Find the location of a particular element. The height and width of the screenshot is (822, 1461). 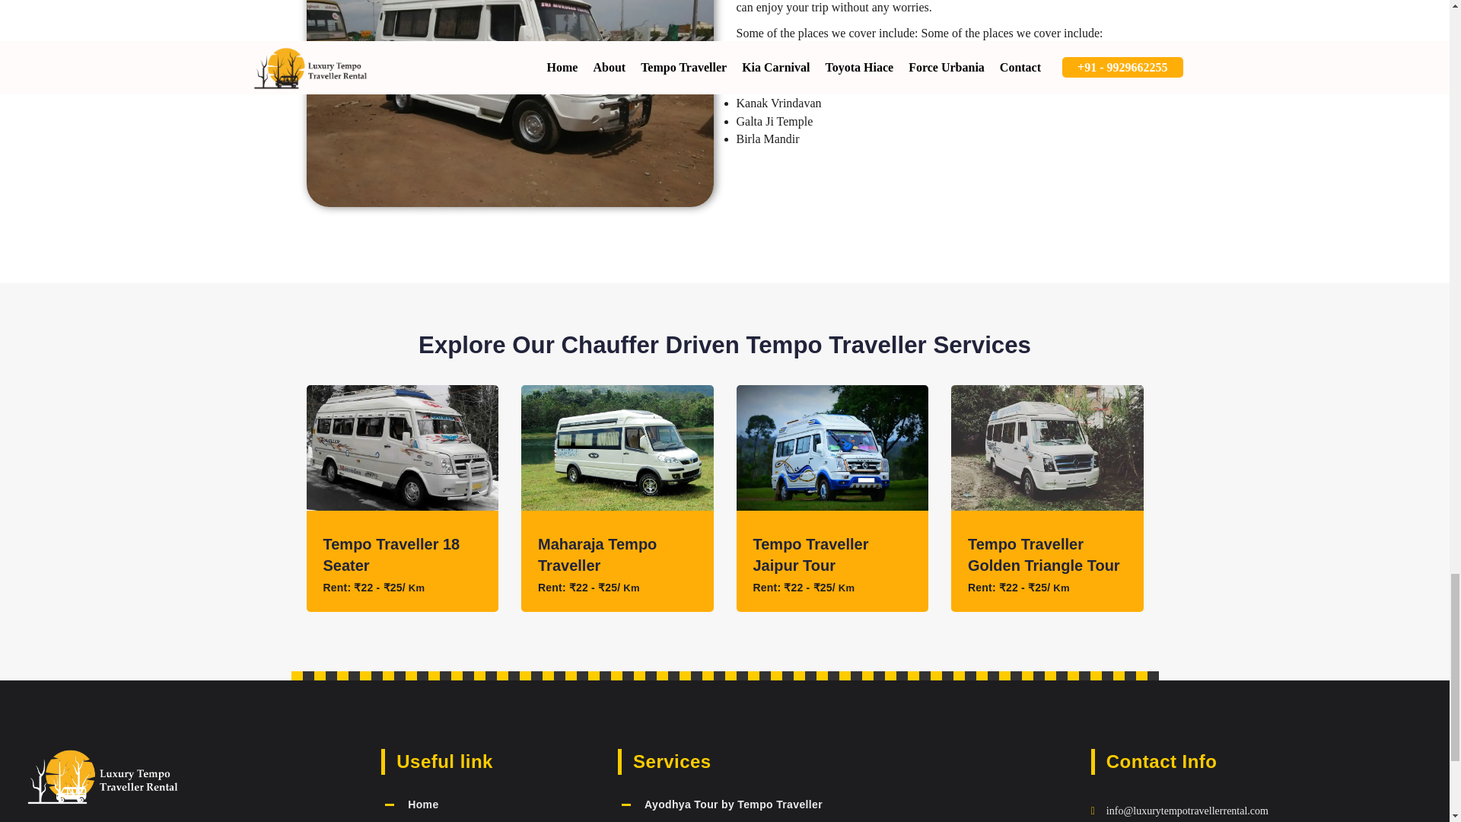

Home is located at coordinates (423, 804).